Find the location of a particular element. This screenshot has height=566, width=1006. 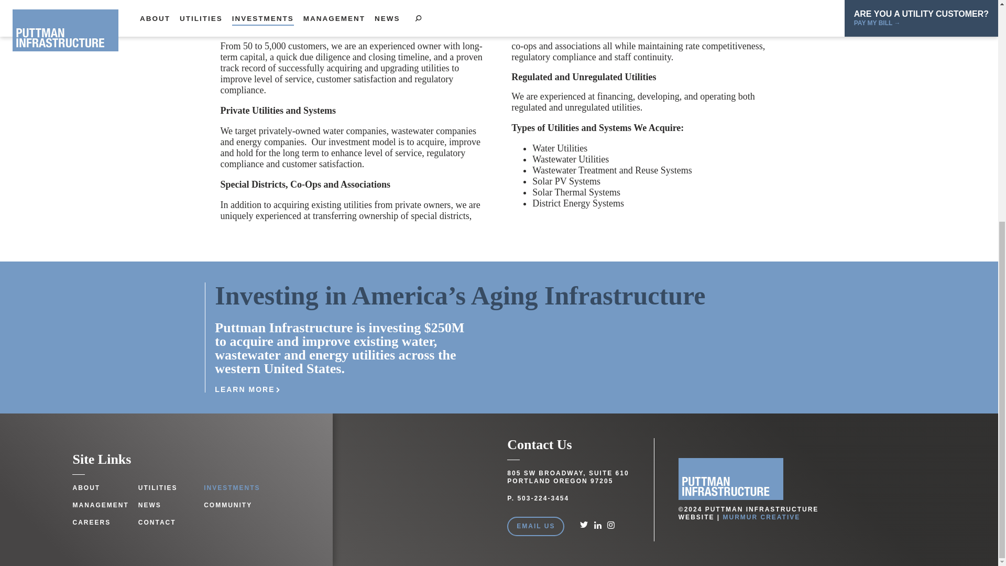

INVESTMENTS is located at coordinates (232, 488).